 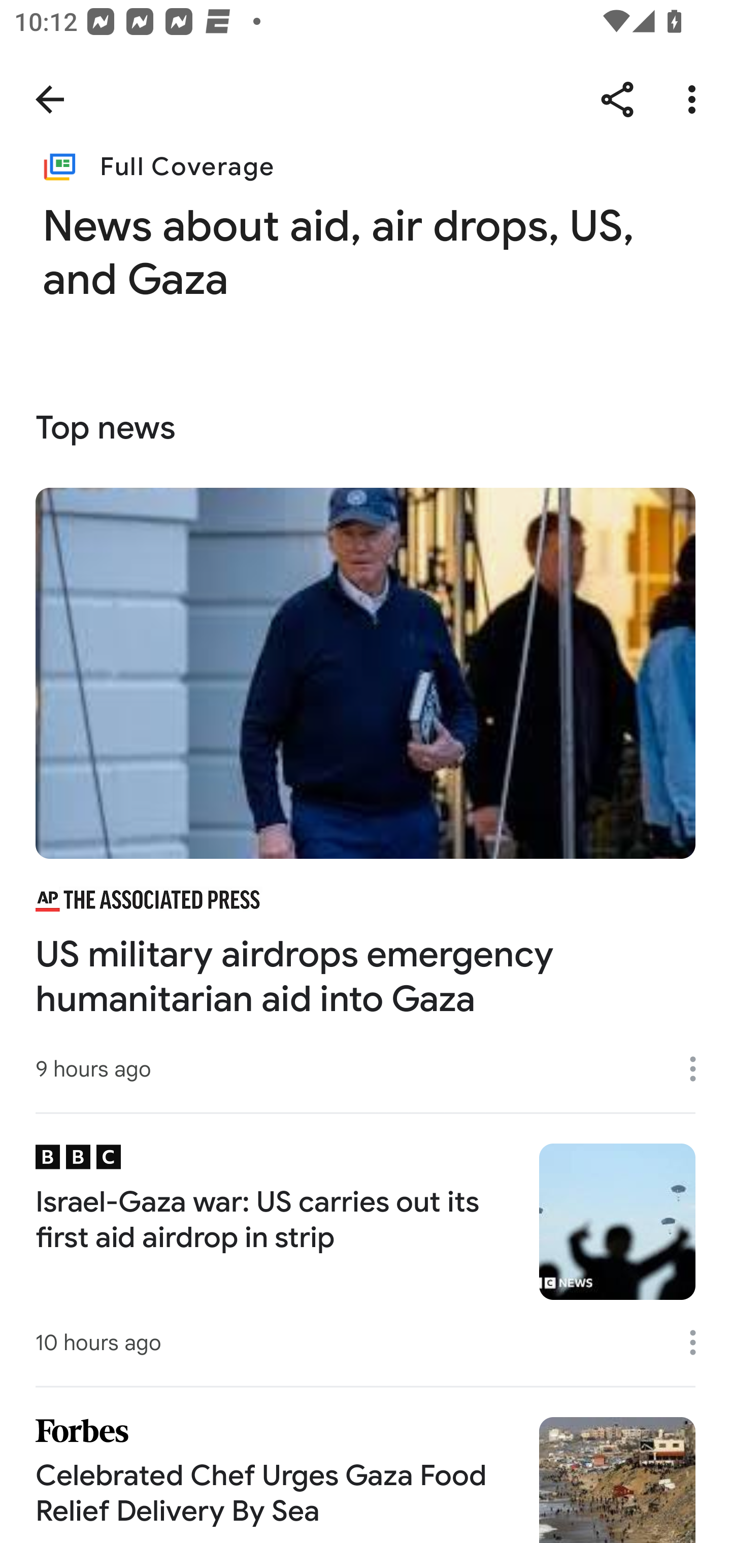 I want to click on More options, so click(x=695, y=99).